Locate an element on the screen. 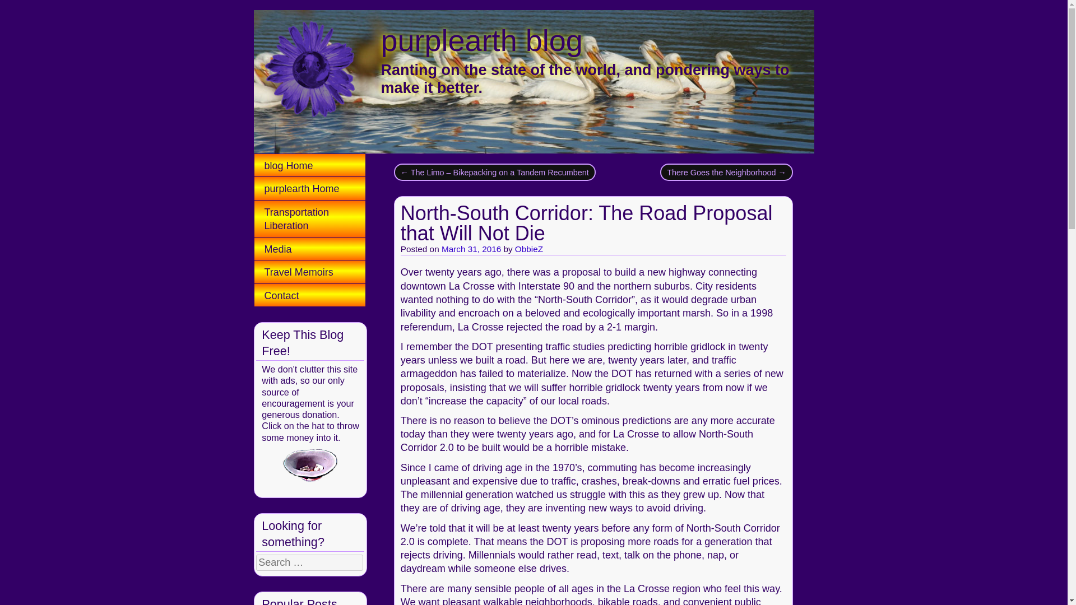 This screenshot has height=605, width=1076. View all posts by ObbieZ is located at coordinates (529, 249).